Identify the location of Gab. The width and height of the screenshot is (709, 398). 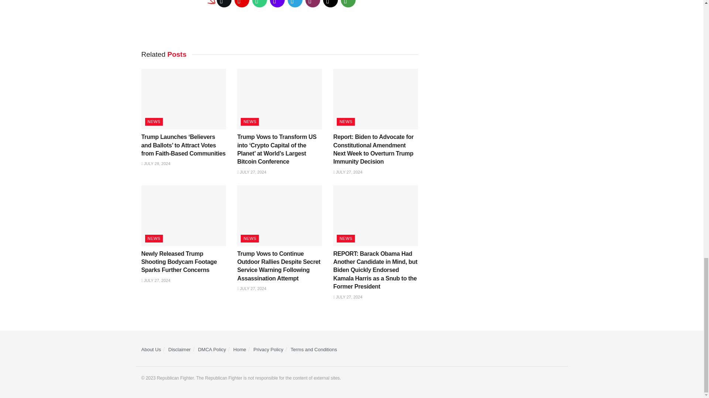
(260, 4).